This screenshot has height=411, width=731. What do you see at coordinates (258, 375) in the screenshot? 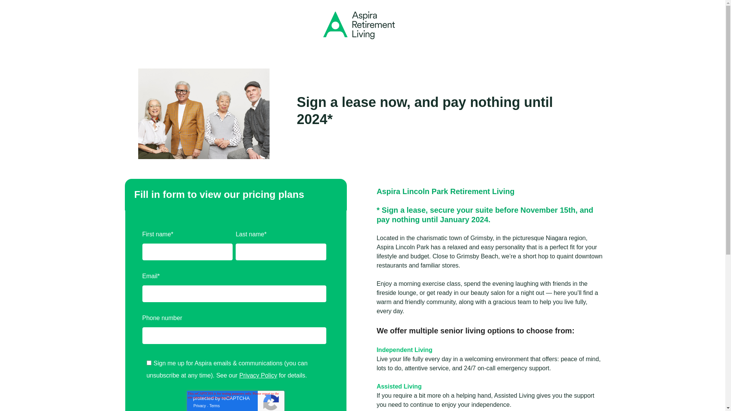
I see `Privacy Policy` at bounding box center [258, 375].